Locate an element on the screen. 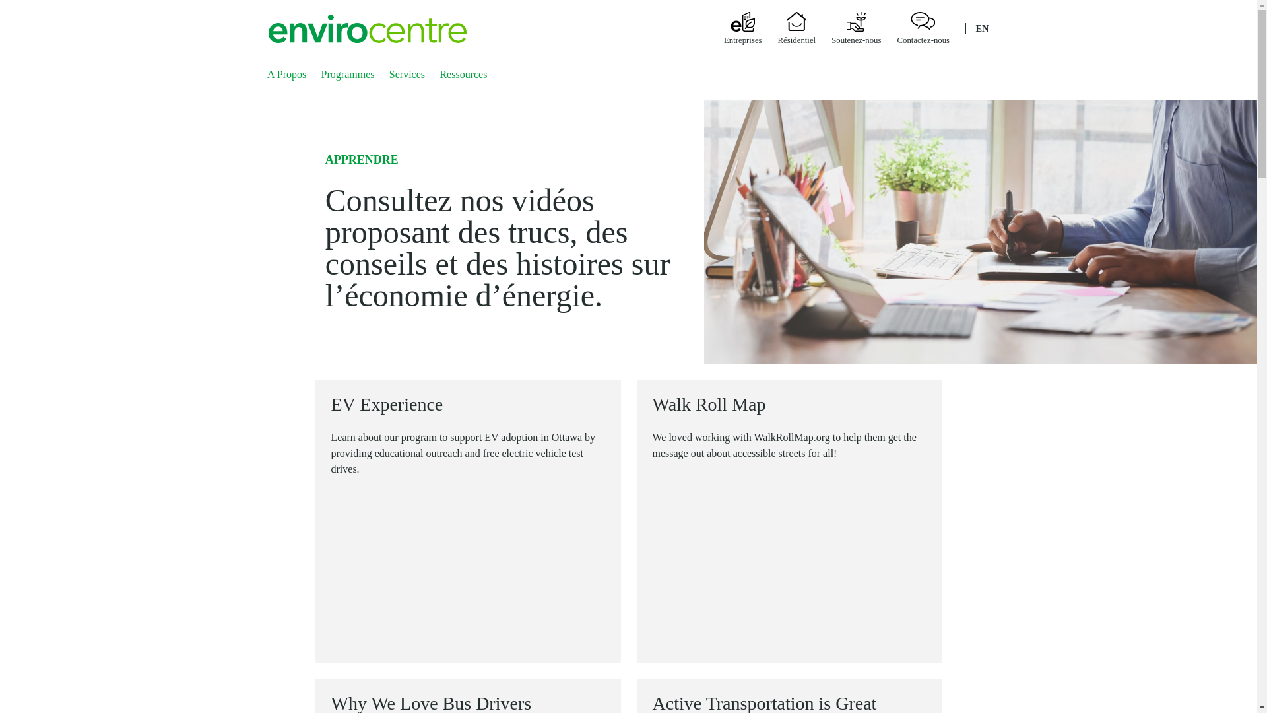  Bringing Electric Vehicles to Your Community is located at coordinates (468, 570).